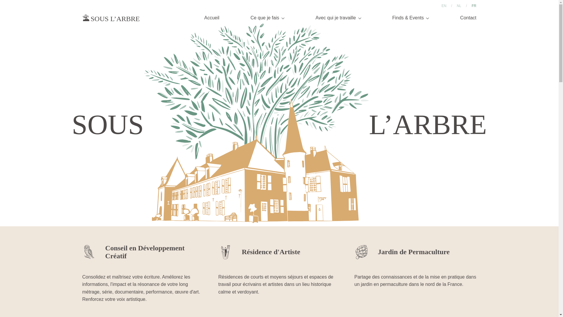  I want to click on Avec qui je travaille, so click(338, 18).